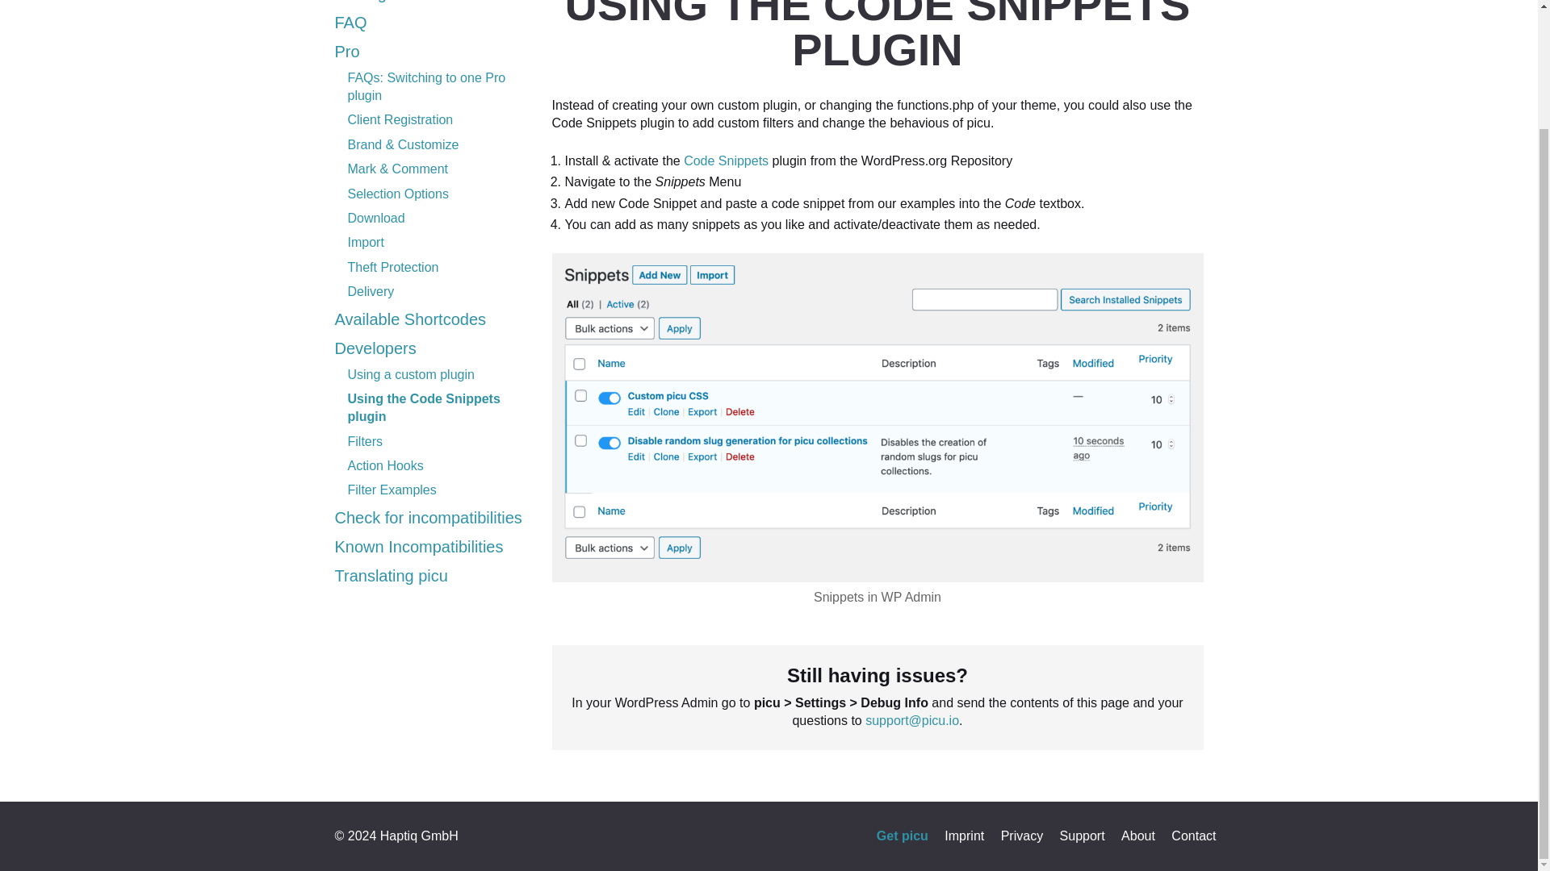  What do you see at coordinates (397, 194) in the screenshot?
I see `Selection Options` at bounding box center [397, 194].